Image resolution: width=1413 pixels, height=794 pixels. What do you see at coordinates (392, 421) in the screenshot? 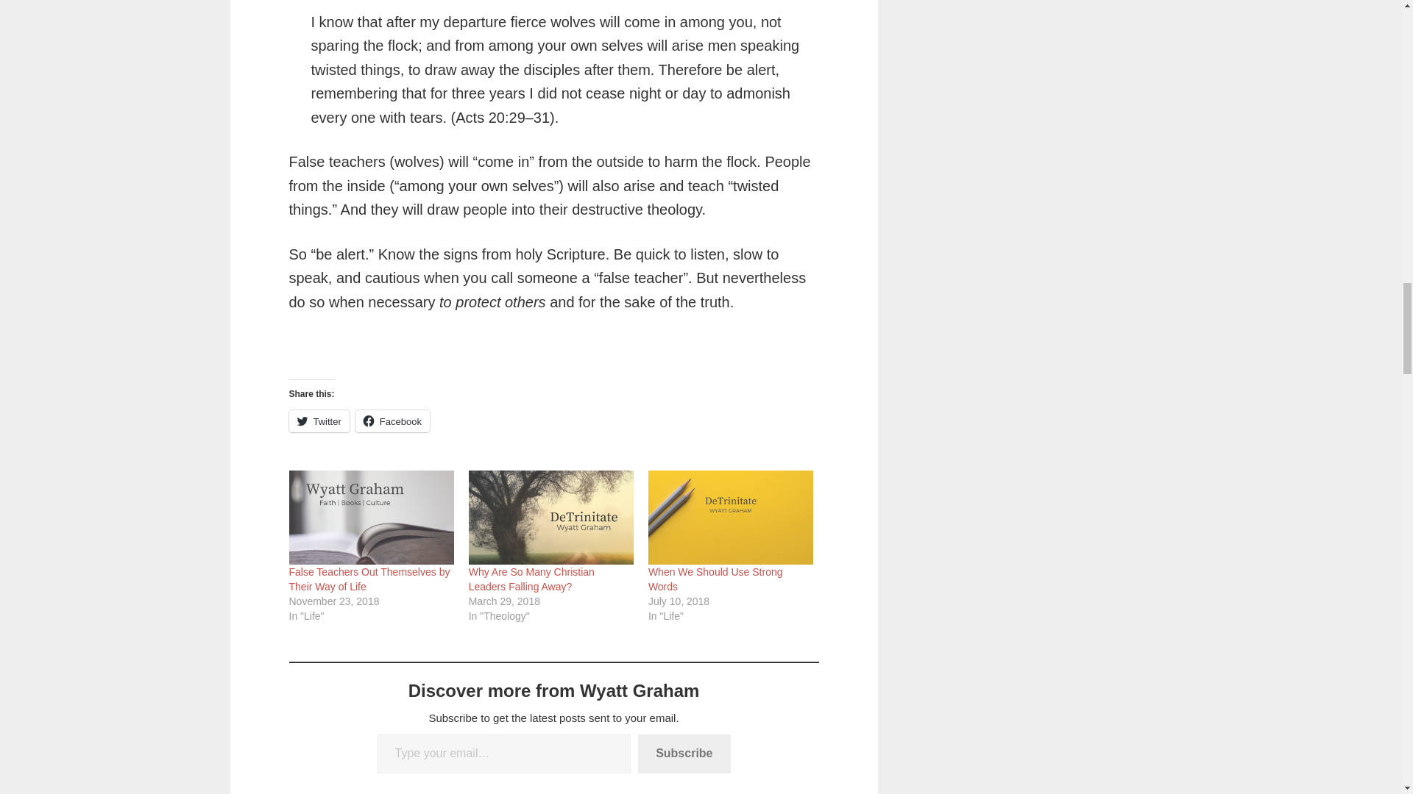
I see `Facebook` at bounding box center [392, 421].